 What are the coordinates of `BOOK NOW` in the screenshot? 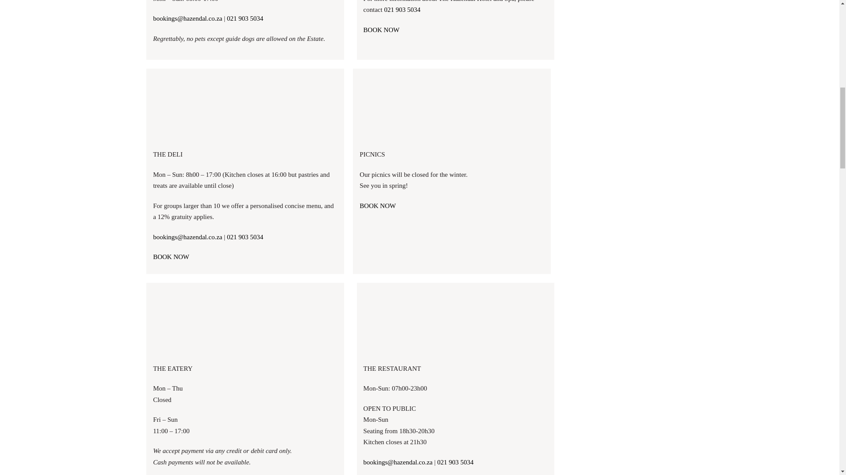 It's located at (171, 256).